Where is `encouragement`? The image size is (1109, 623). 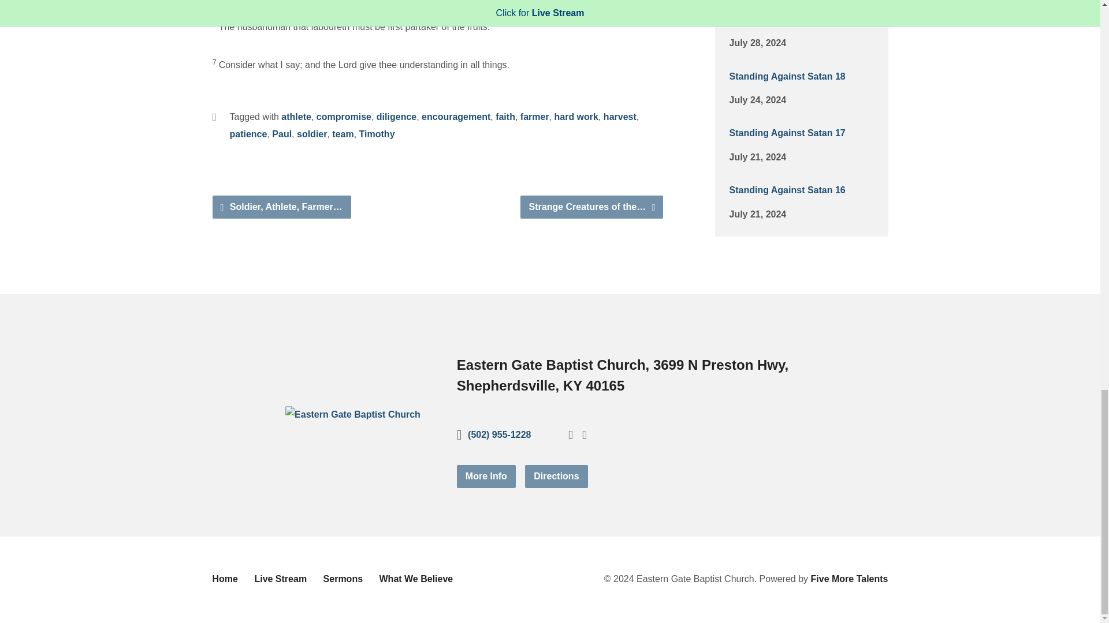
encouragement is located at coordinates (455, 117).